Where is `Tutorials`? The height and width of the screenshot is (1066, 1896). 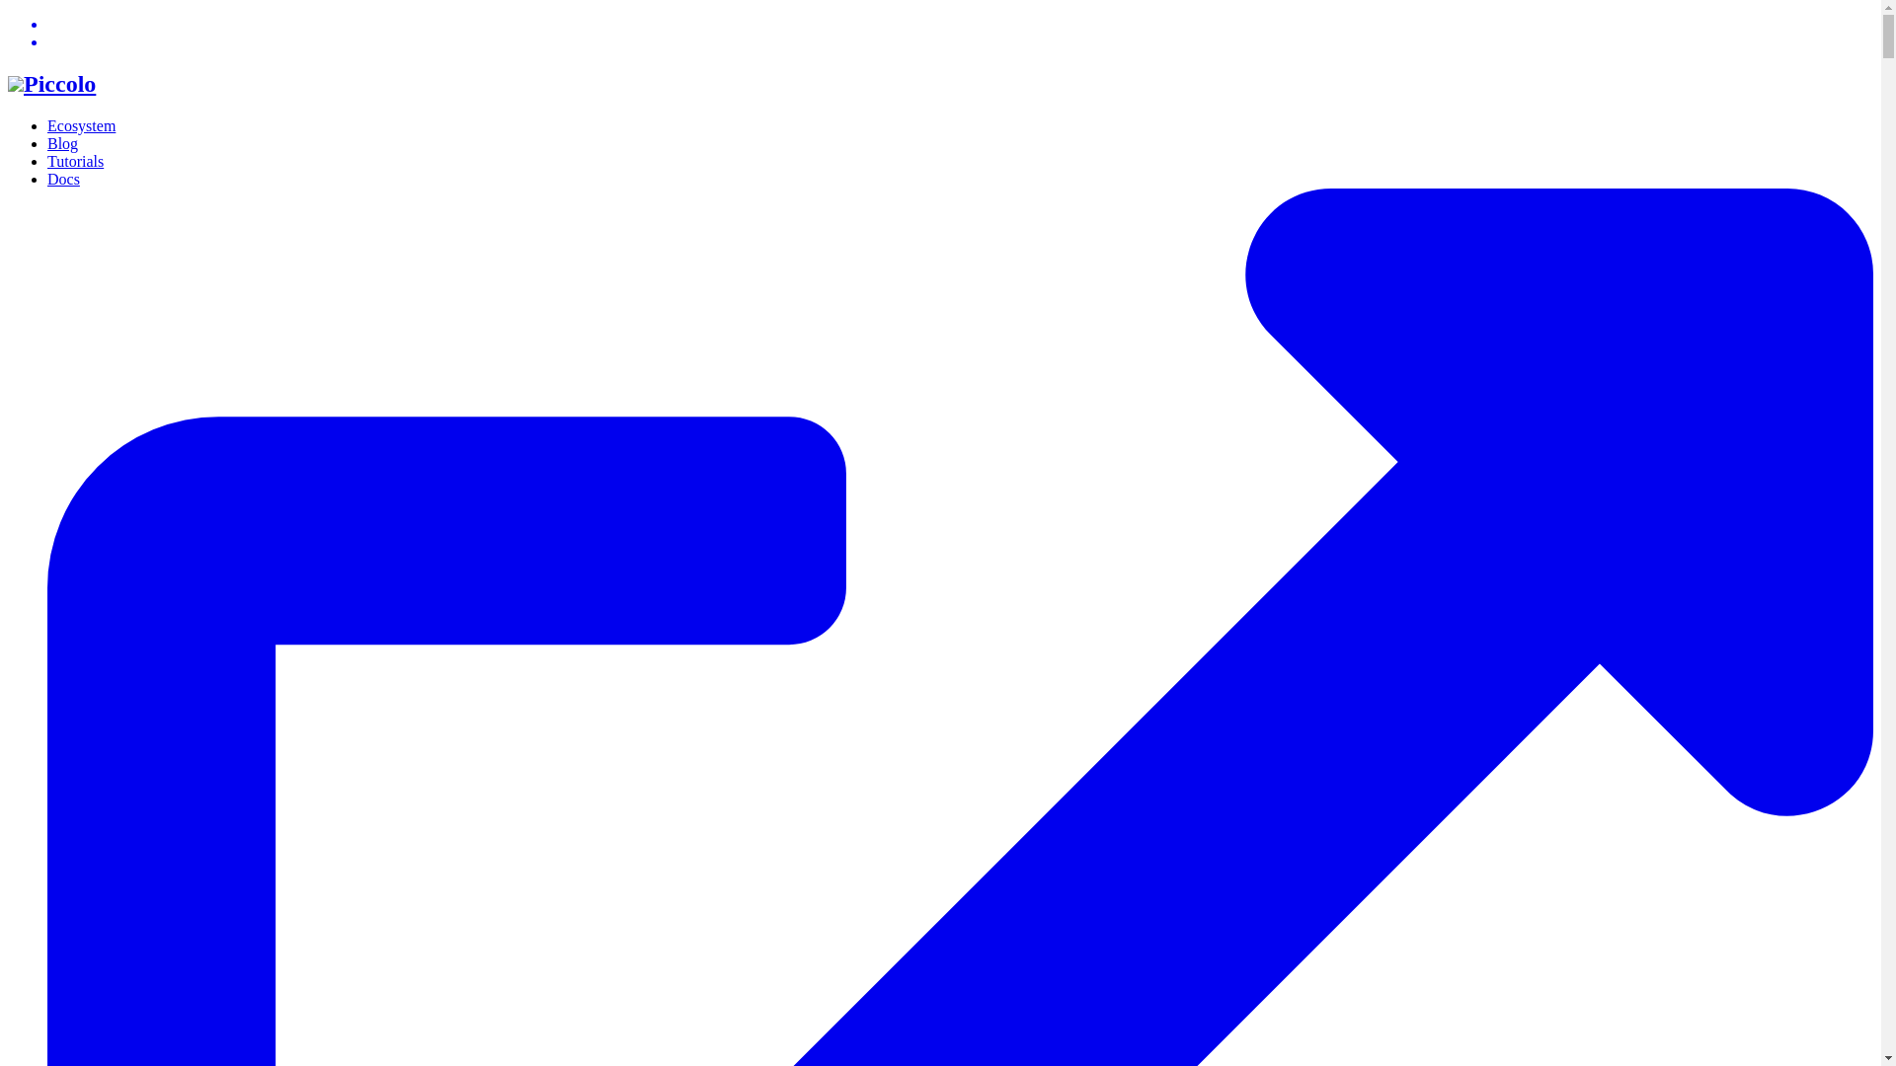
Tutorials is located at coordinates (75, 161).